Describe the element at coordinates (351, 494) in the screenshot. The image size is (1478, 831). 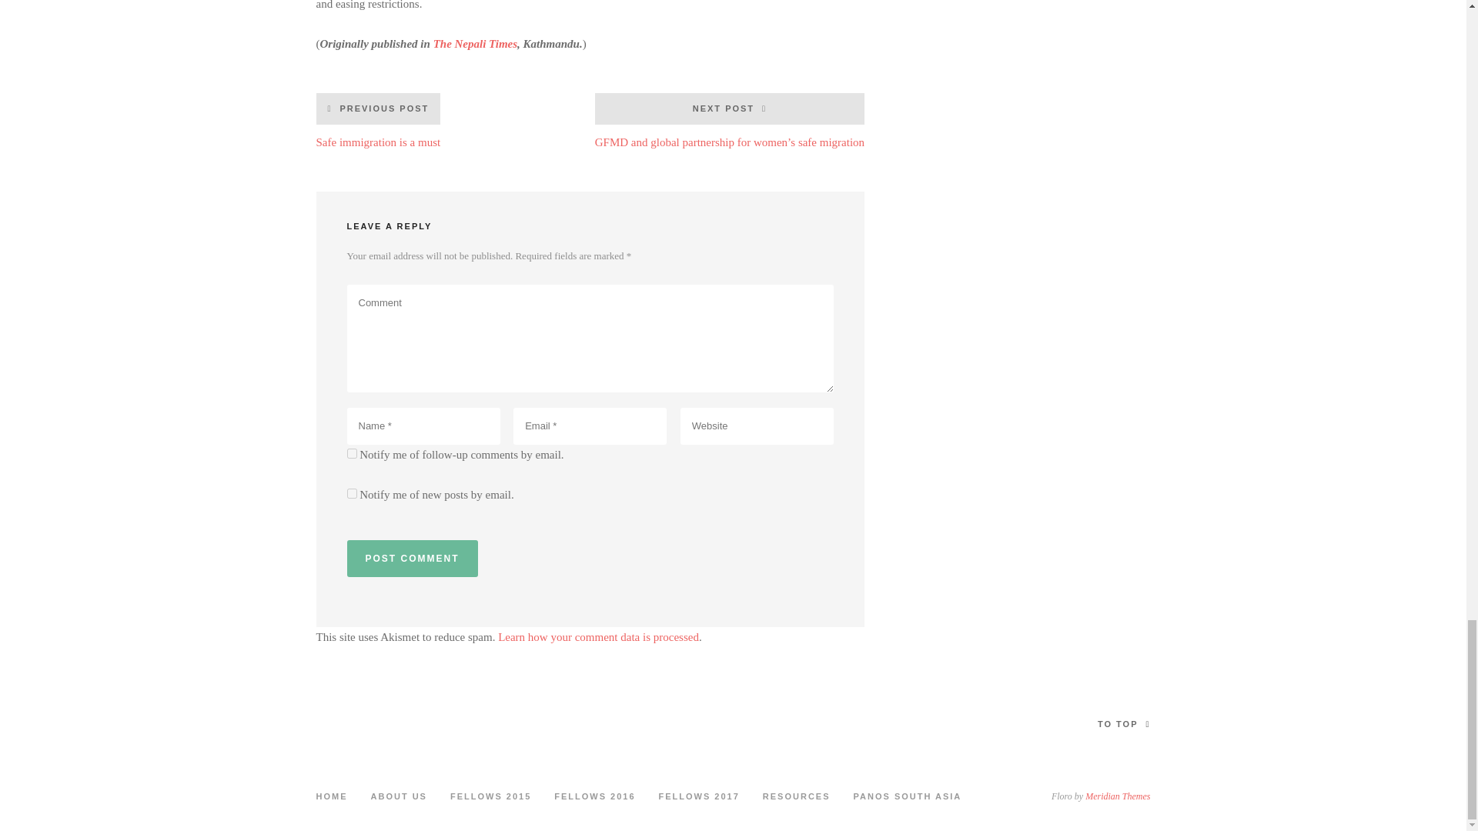
I see `TO TOP` at that location.